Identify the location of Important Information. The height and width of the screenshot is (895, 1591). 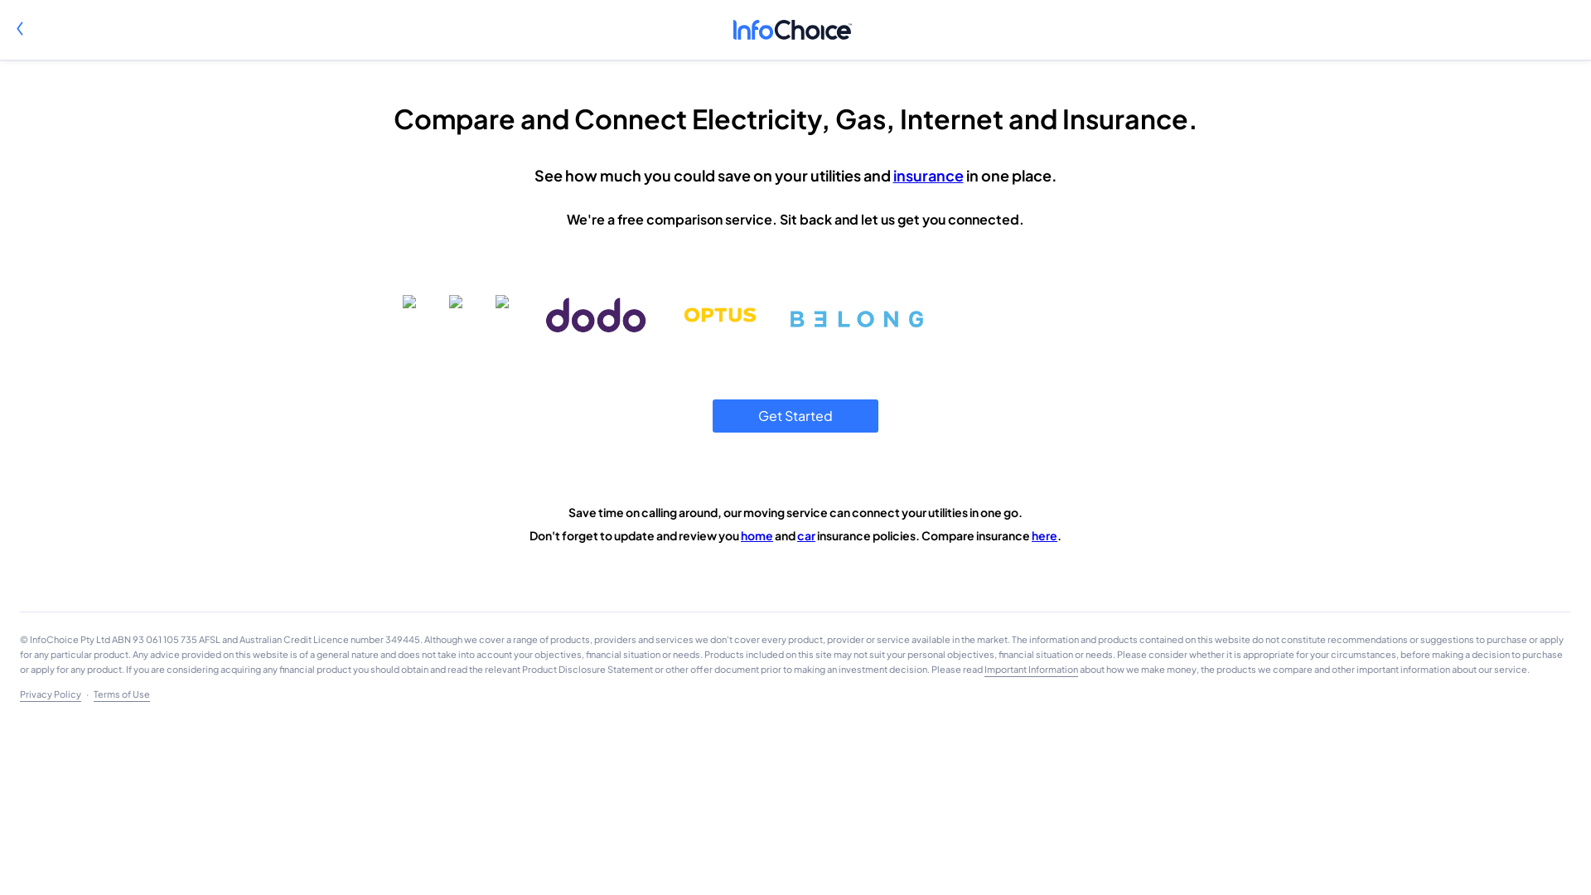
(1031, 670).